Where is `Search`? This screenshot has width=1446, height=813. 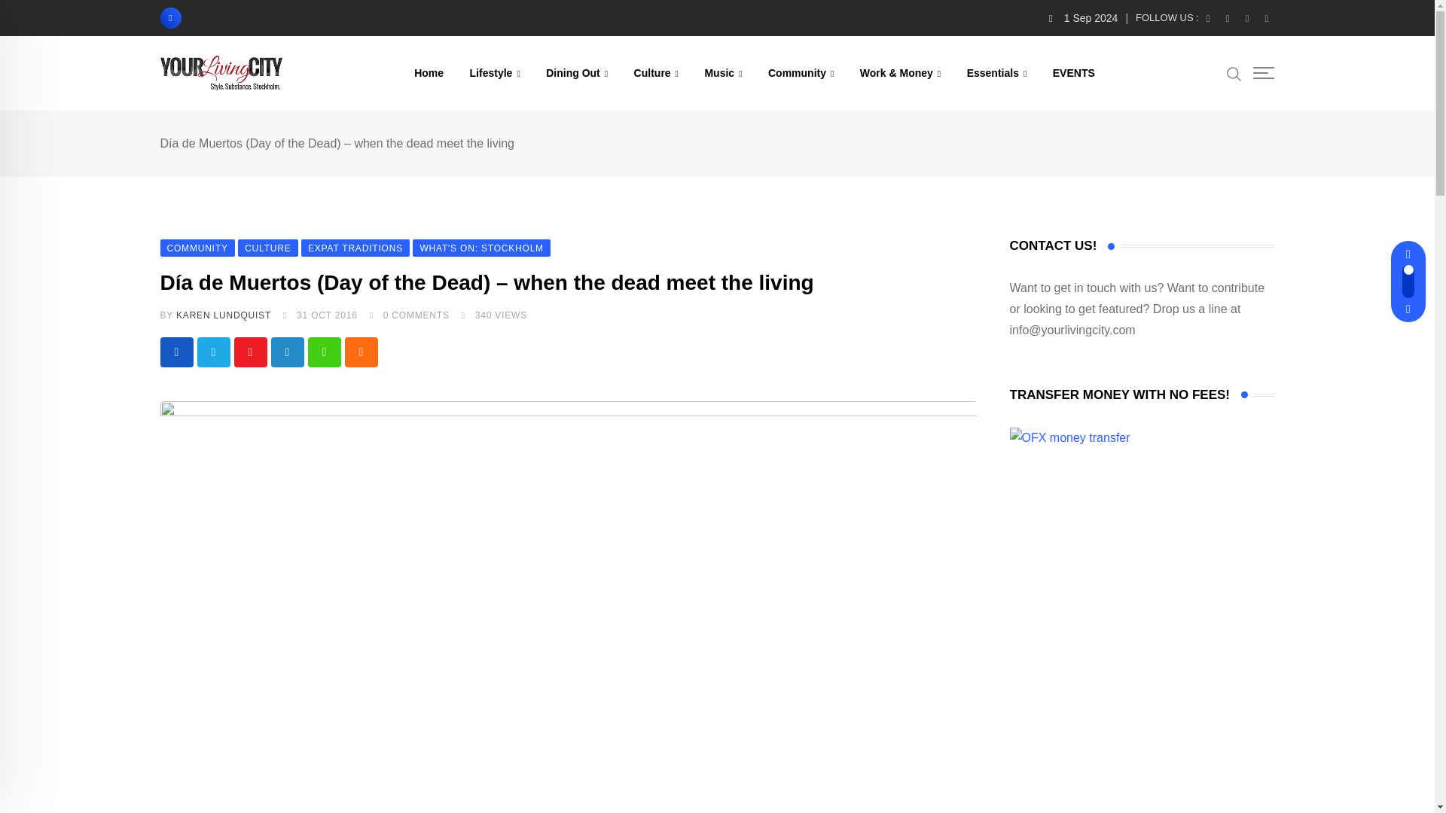
Search is located at coordinates (1234, 73).